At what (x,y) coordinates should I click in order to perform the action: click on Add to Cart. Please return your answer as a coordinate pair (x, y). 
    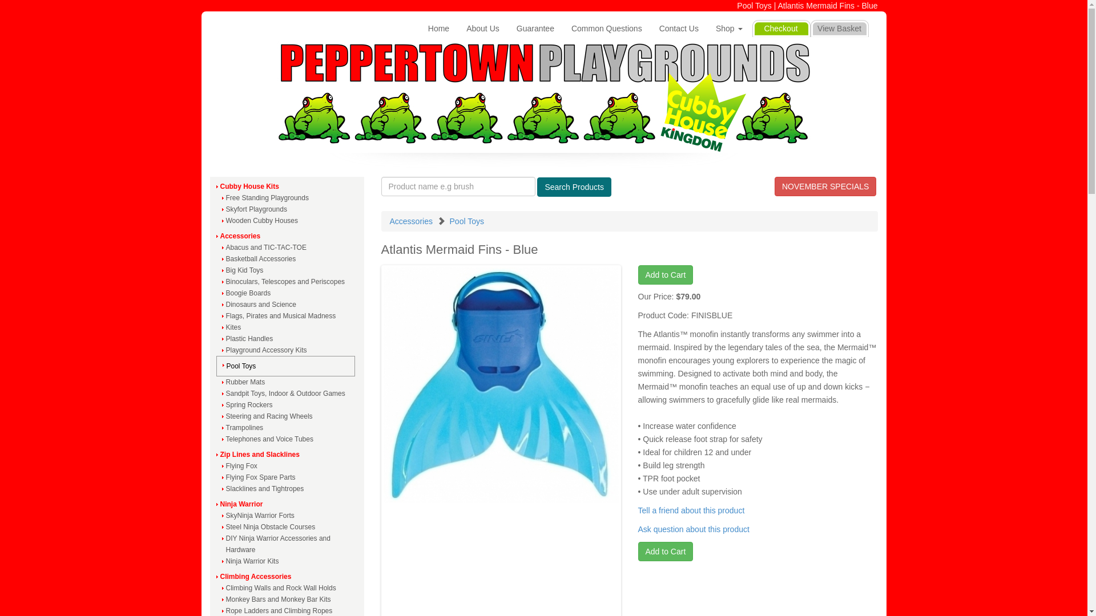
    Looking at the image, I should click on (666, 275).